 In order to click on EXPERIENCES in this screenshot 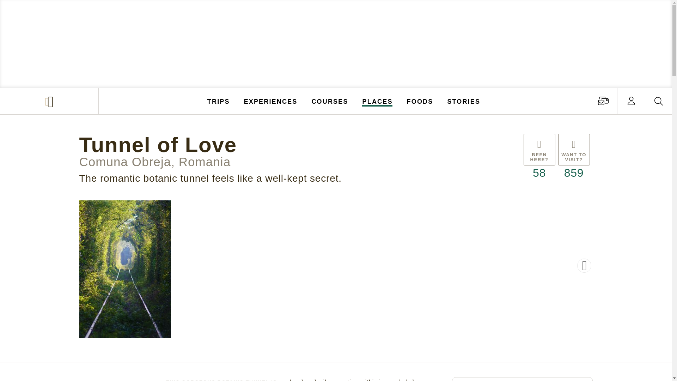, I will do `click(271, 101)`.